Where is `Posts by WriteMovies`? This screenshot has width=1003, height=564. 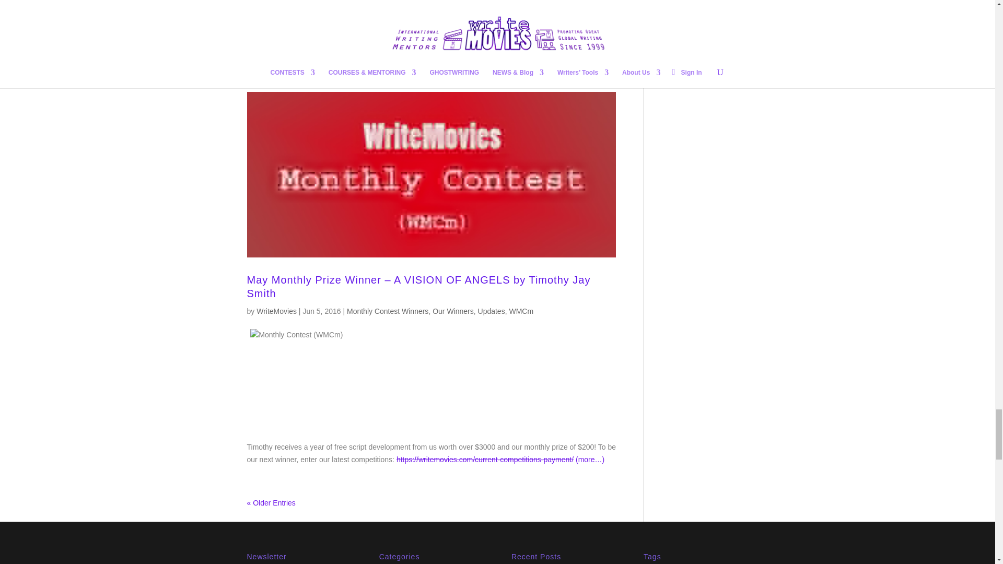
Posts by WriteMovies is located at coordinates (277, 311).